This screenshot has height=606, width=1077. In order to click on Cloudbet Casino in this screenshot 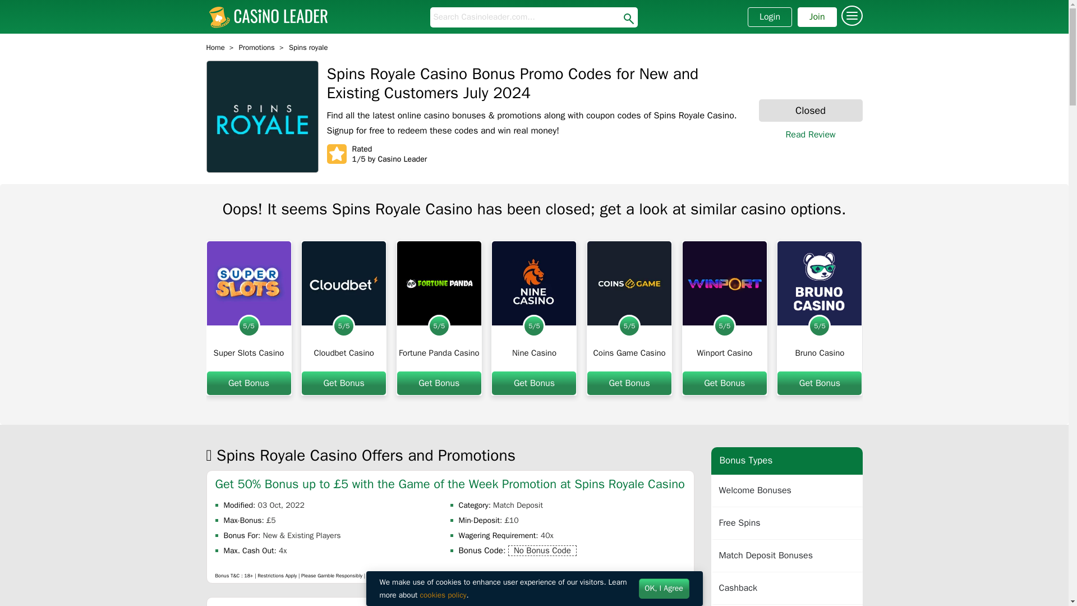, I will do `click(343, 352)`.